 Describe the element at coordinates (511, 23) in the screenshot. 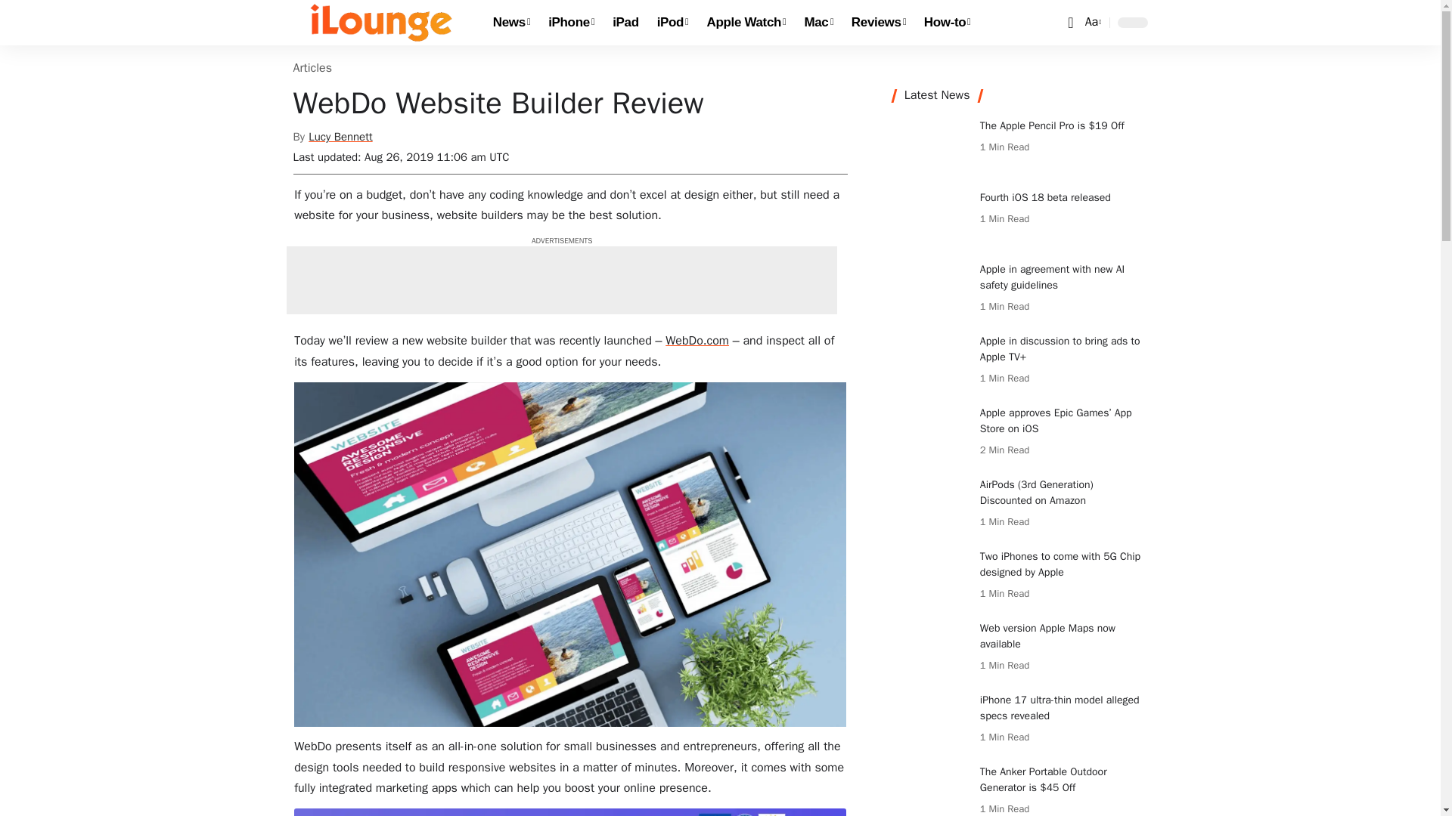

I see `News` at that location.